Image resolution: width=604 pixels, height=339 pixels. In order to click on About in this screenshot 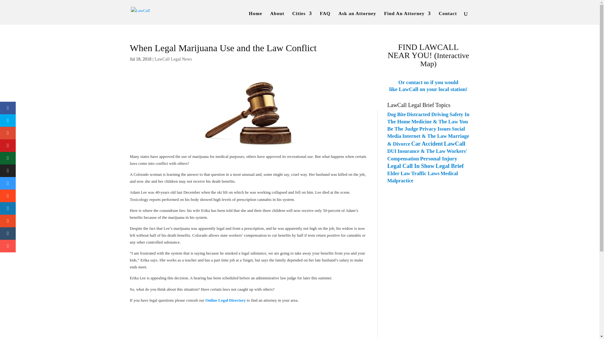, I will do `click(277, 18)`.